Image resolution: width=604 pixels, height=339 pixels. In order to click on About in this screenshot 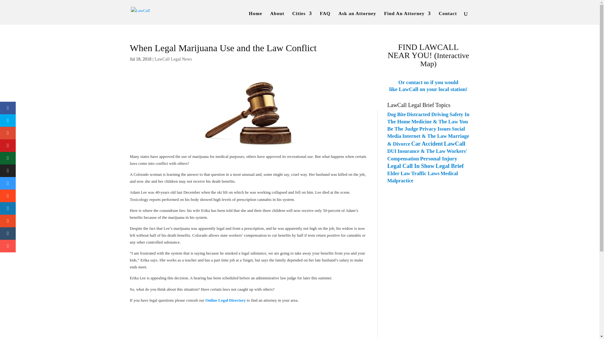, I will do `click(277, 18)`.